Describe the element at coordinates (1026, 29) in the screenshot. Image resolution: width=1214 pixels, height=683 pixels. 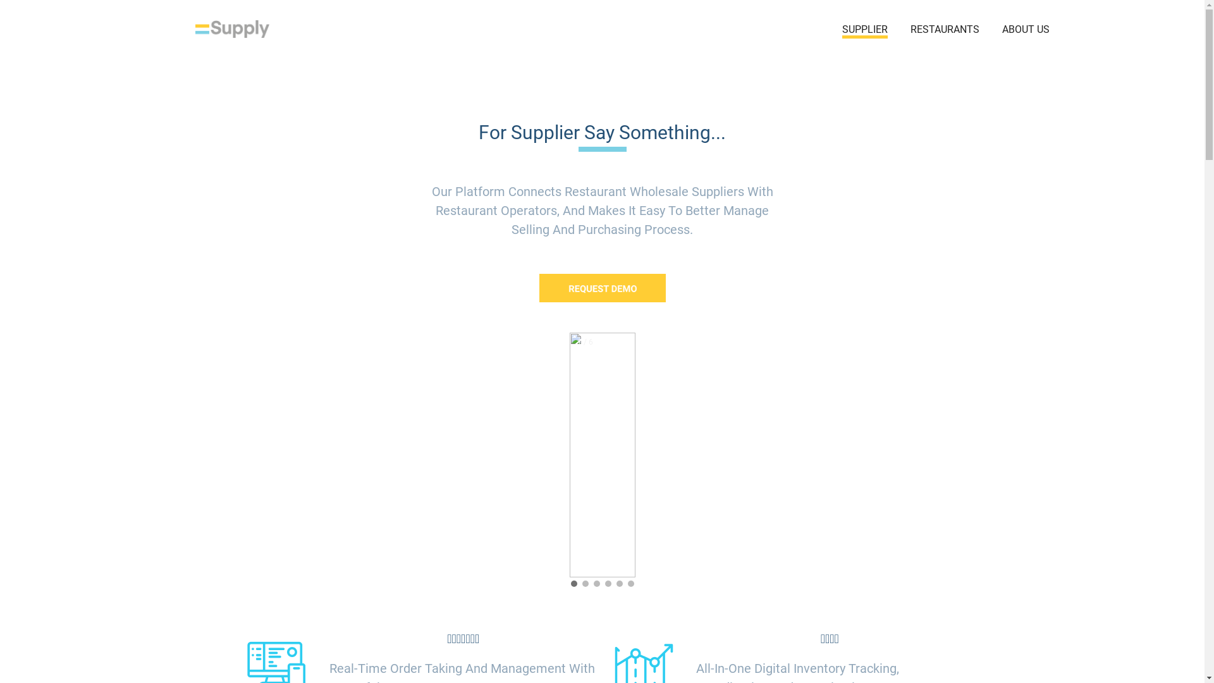
I see `ABOUT US` at that location.